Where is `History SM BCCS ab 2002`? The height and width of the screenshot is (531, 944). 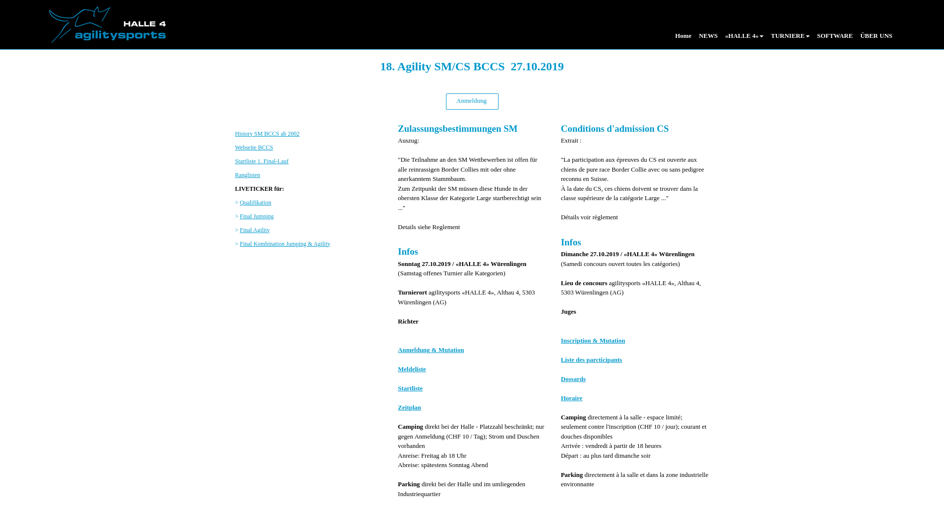 History SM BCCS ab 2002 is located at coordinates (267, 133).